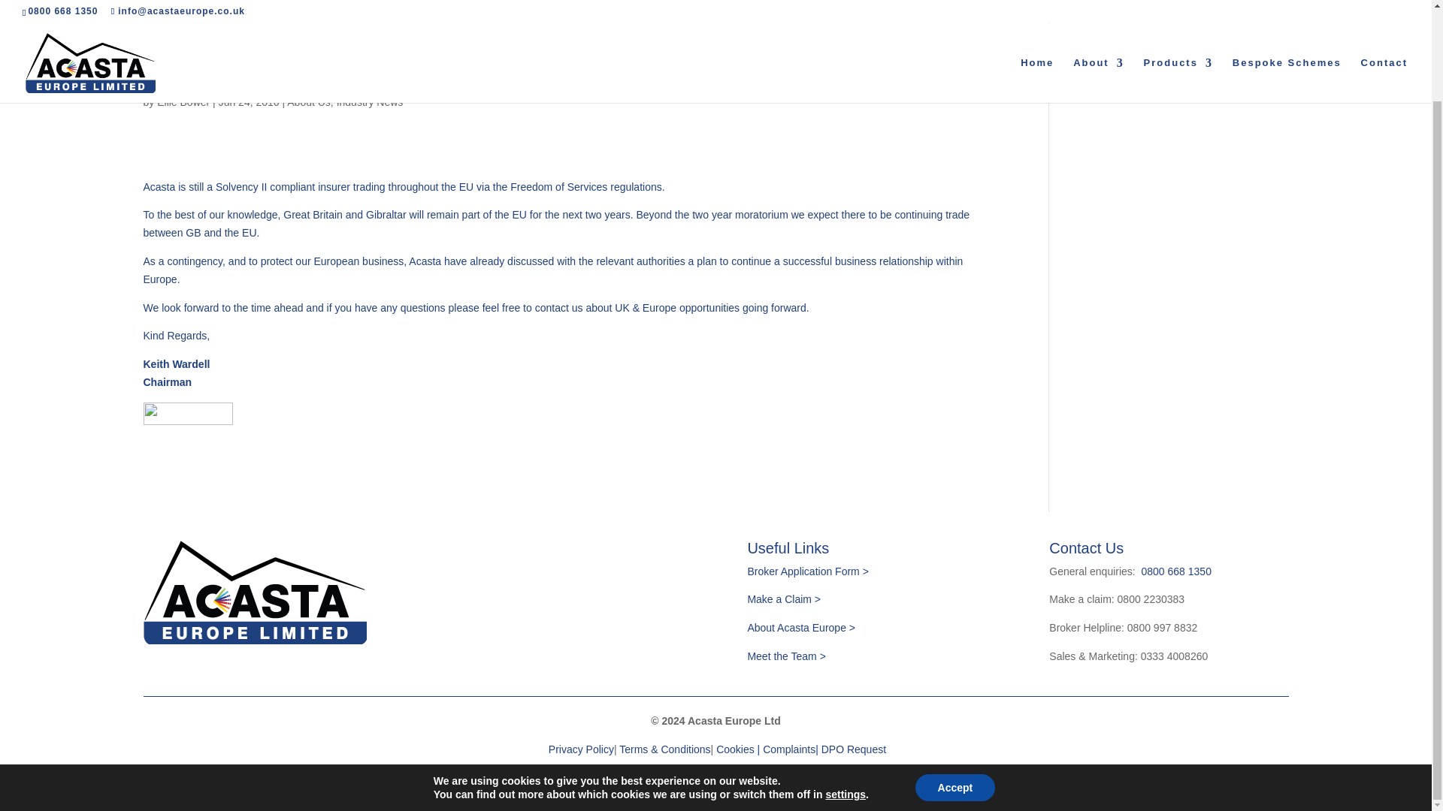 Image resolution: width=1443 pixels, height=811 pixels. What do you see at coordinates (1130, 50) in the screenshot?
I see `Tweets by AcastaEurope` at bounding box center [1130, 50].